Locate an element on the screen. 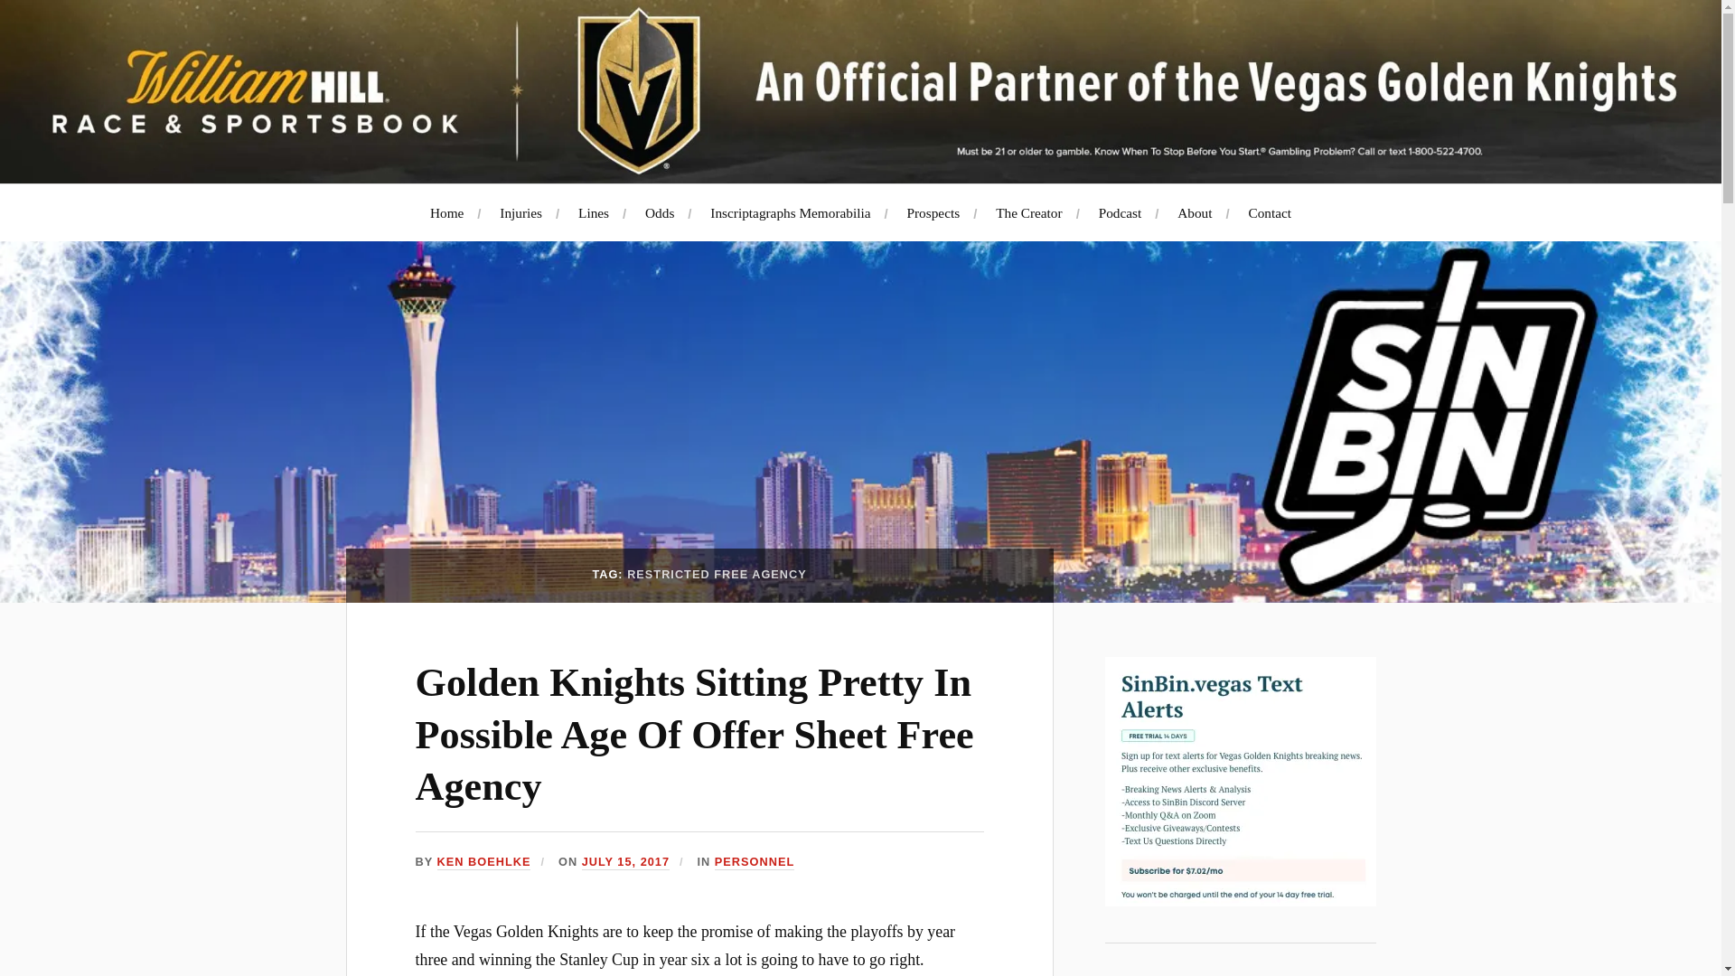 Image resolution: width=1735 pixels, height=976 pixels. Contact is located at coordinates (1269, 212).